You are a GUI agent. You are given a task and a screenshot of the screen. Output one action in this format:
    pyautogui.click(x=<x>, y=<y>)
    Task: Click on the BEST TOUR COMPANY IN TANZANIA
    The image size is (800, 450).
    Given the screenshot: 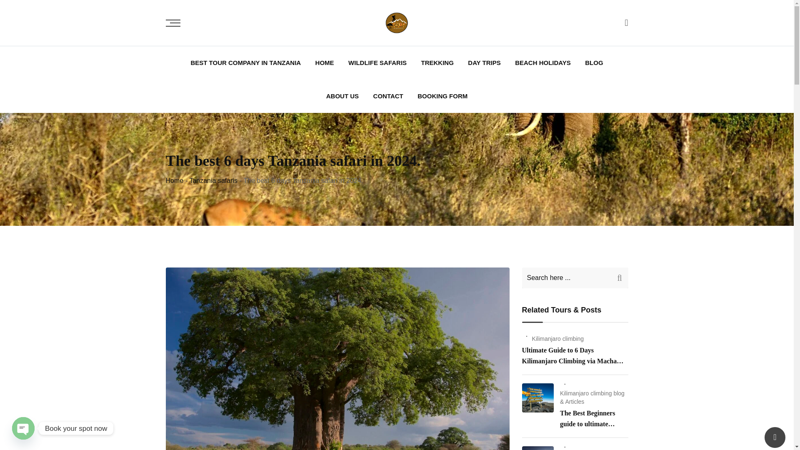 What is the action you would take?
    pyautogui.click(x=245, y=63)
    